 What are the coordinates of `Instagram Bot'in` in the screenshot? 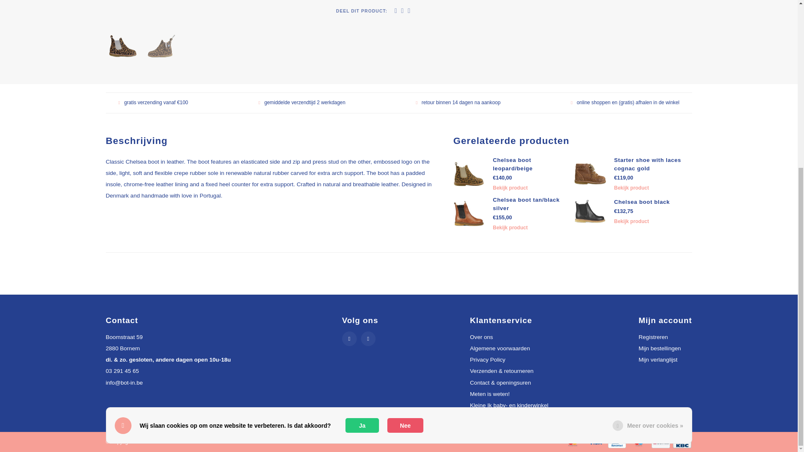 It's located at (368, 339).